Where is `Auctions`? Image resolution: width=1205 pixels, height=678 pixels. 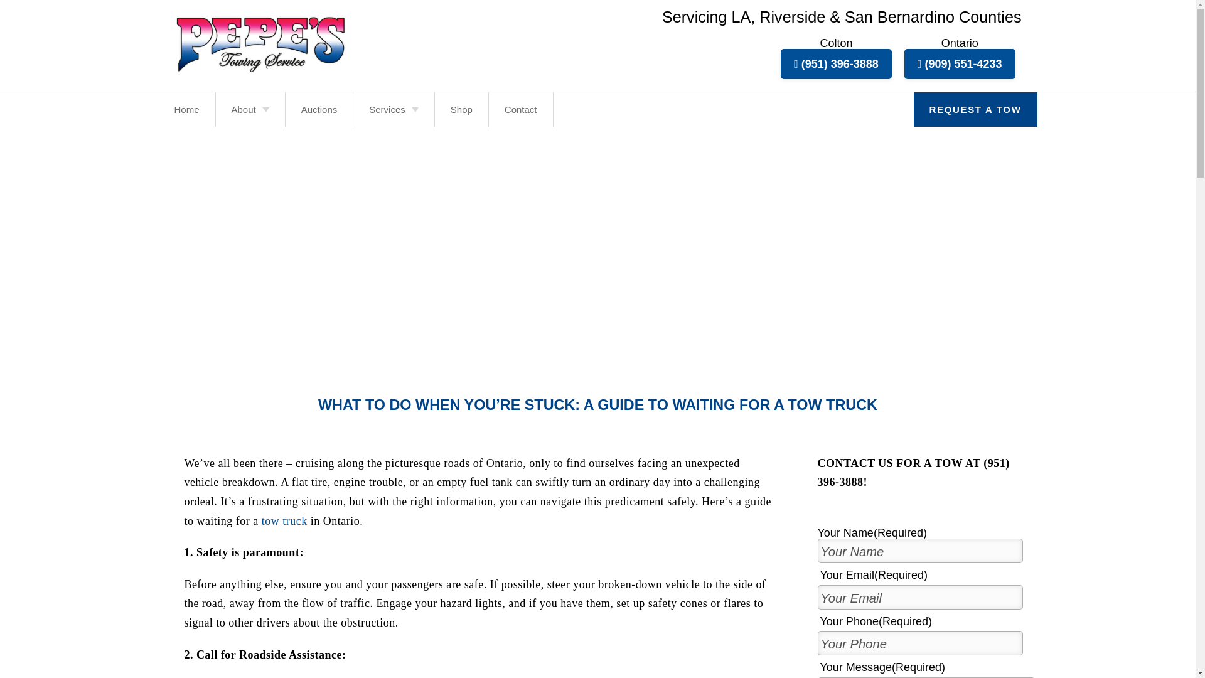 Auctions is located at coordinates (319, 109).